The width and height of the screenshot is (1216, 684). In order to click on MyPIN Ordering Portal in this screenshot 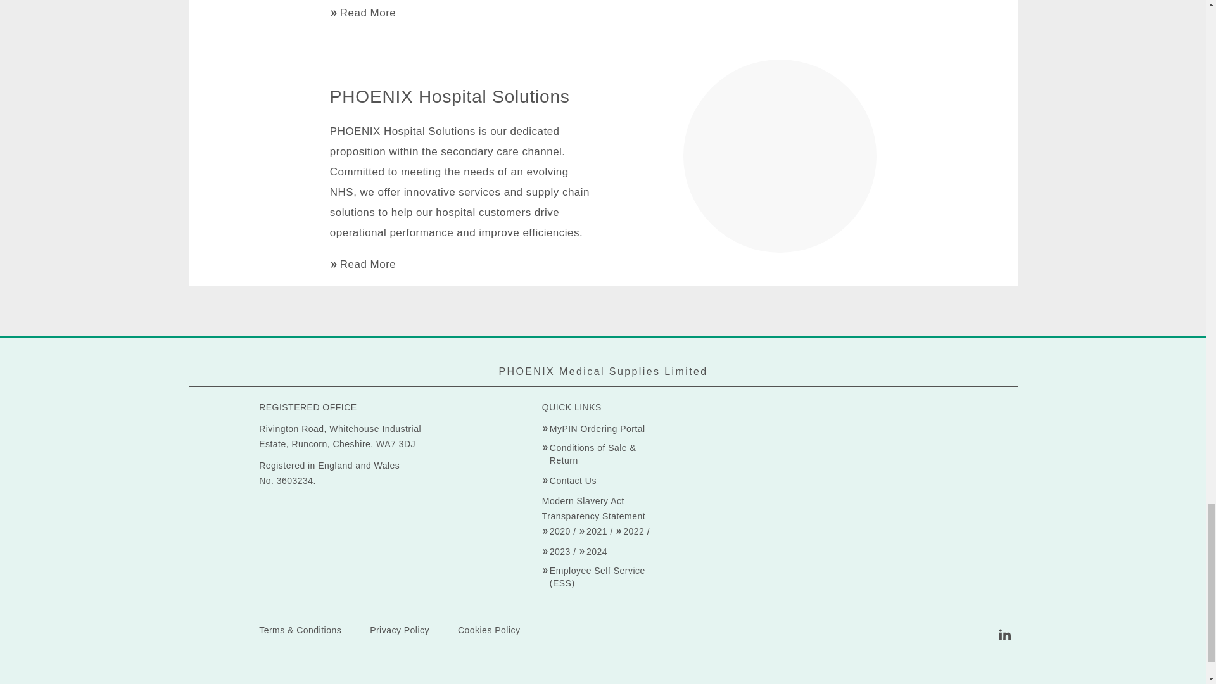, I will do `click(594, 428)`.